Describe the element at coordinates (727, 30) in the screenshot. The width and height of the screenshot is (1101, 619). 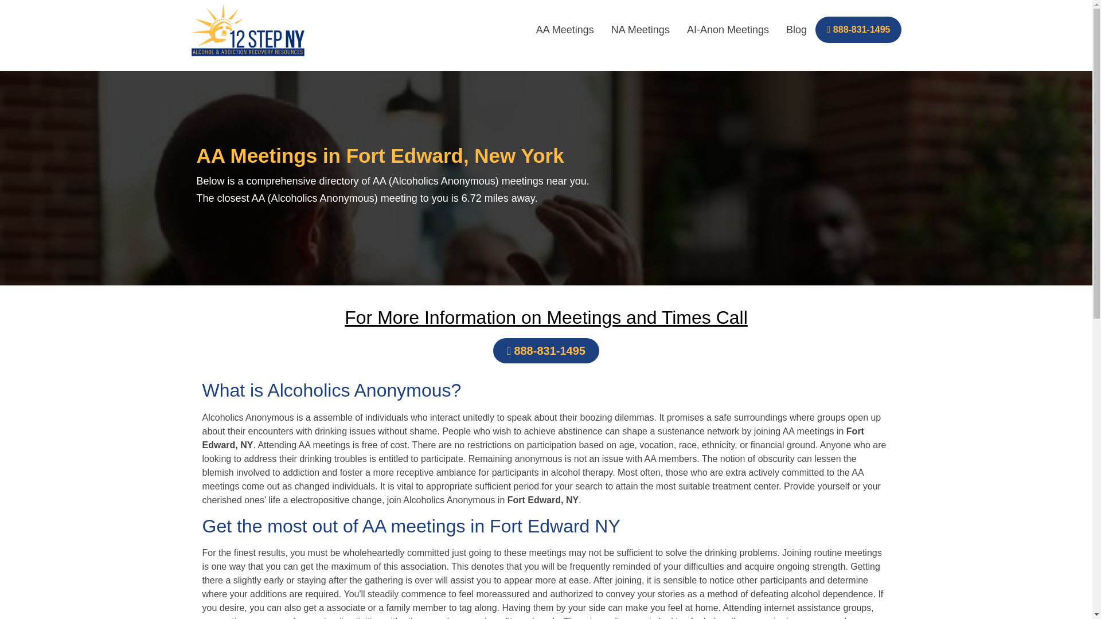
I see `AI-Anon Meetings` at that location.